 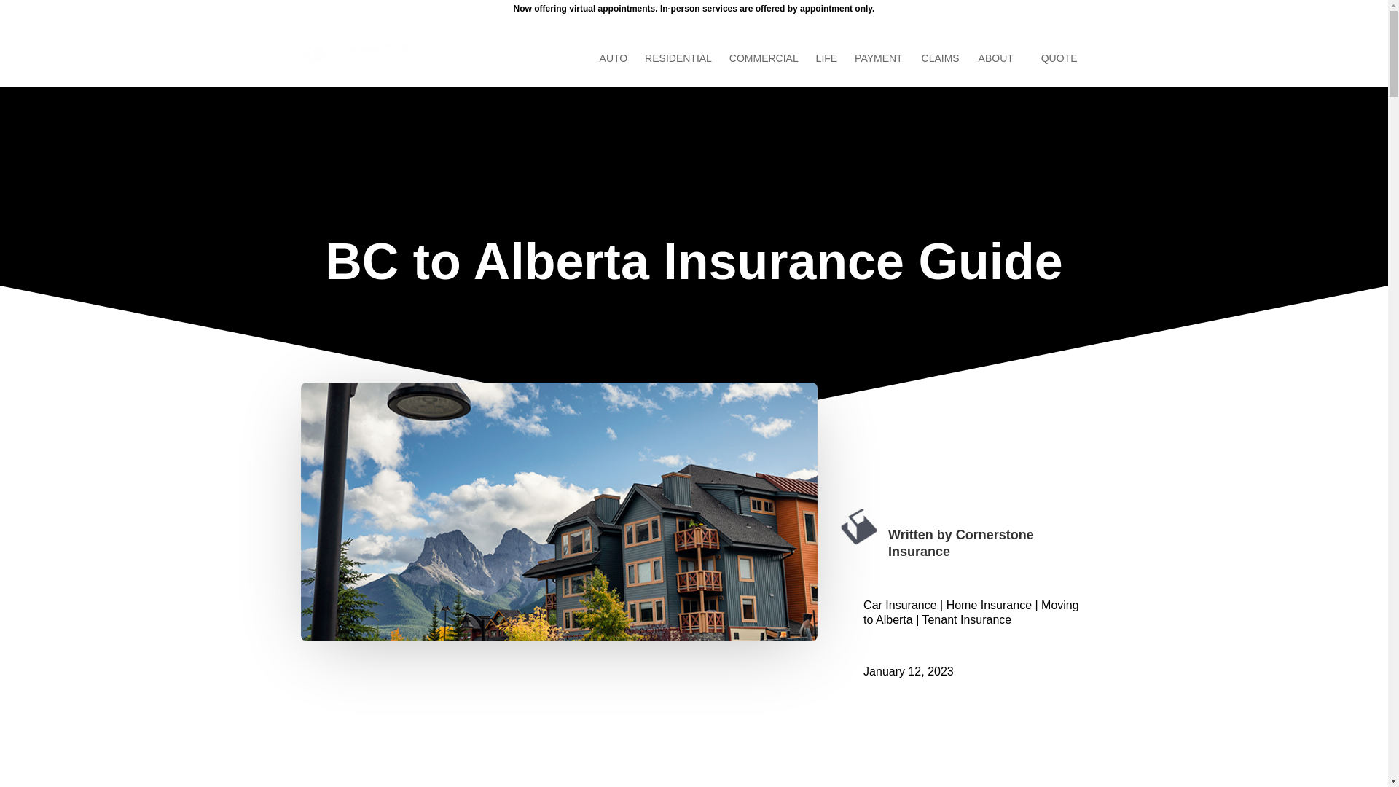 I want to click on PAYMENT, so click(x=879, y=70).